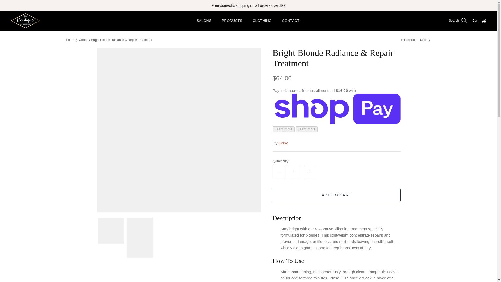 The width and height of the screenshot is (501, 282). I want to click on Search, so click(458, 20).